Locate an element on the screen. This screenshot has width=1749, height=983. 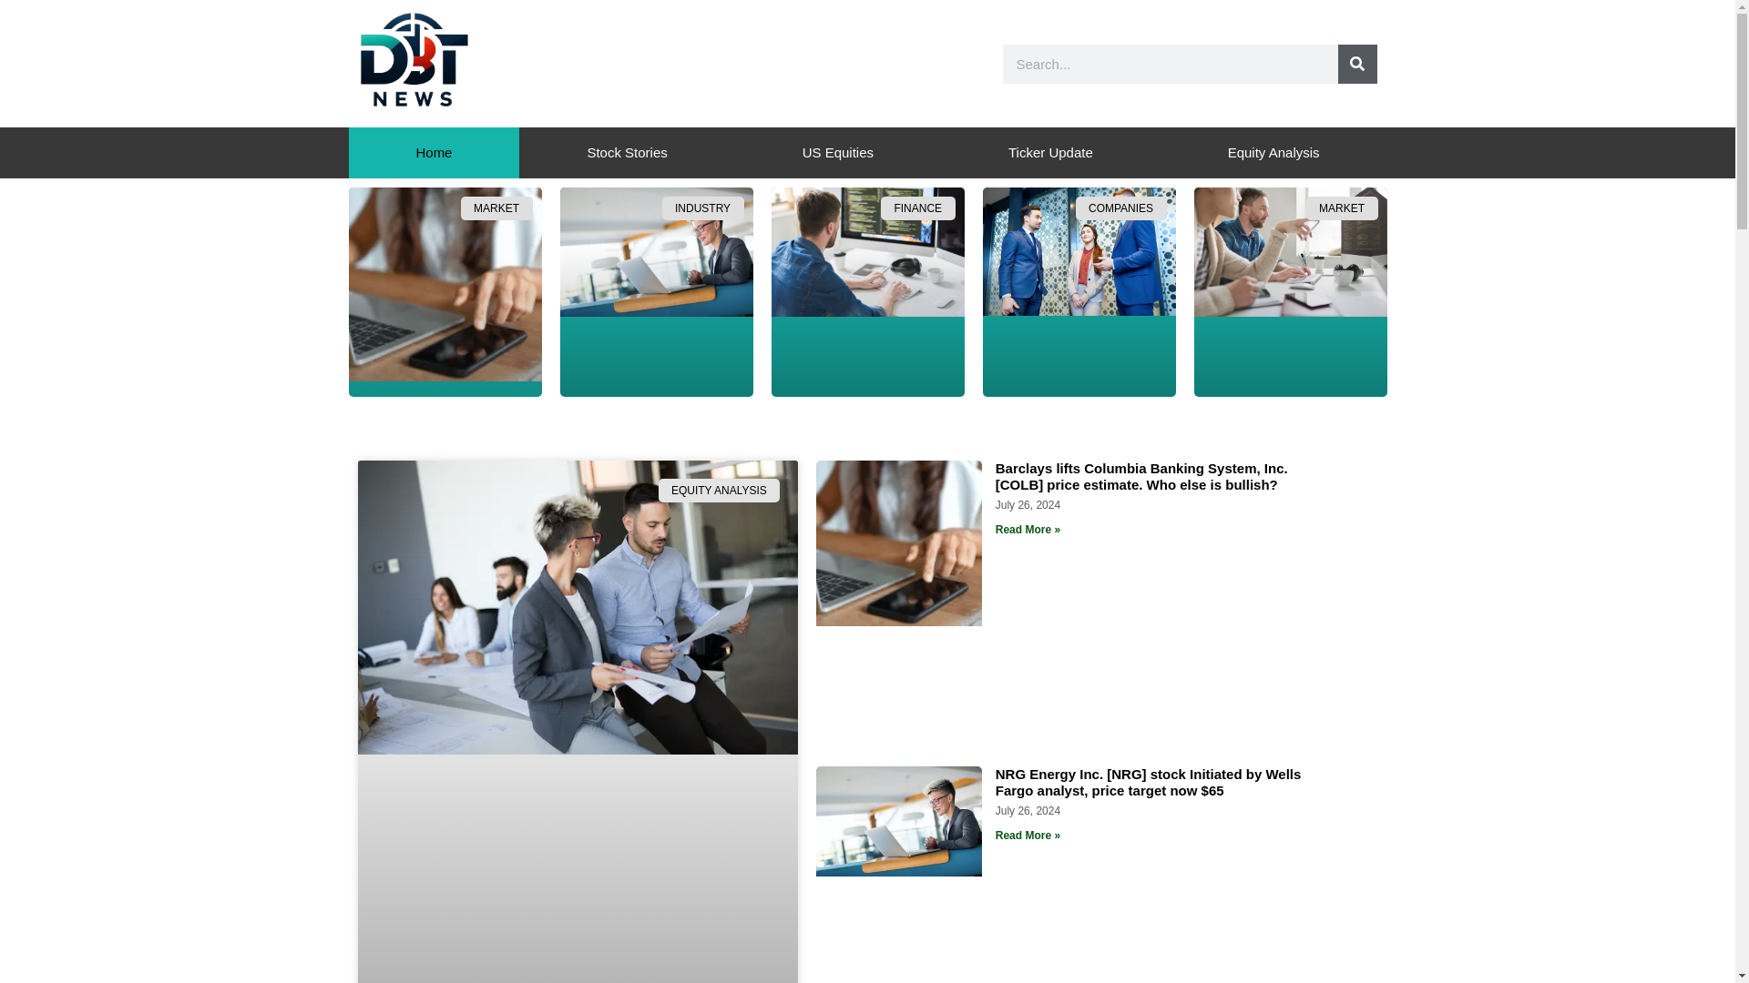
Home is located at coordinates (434, 153).